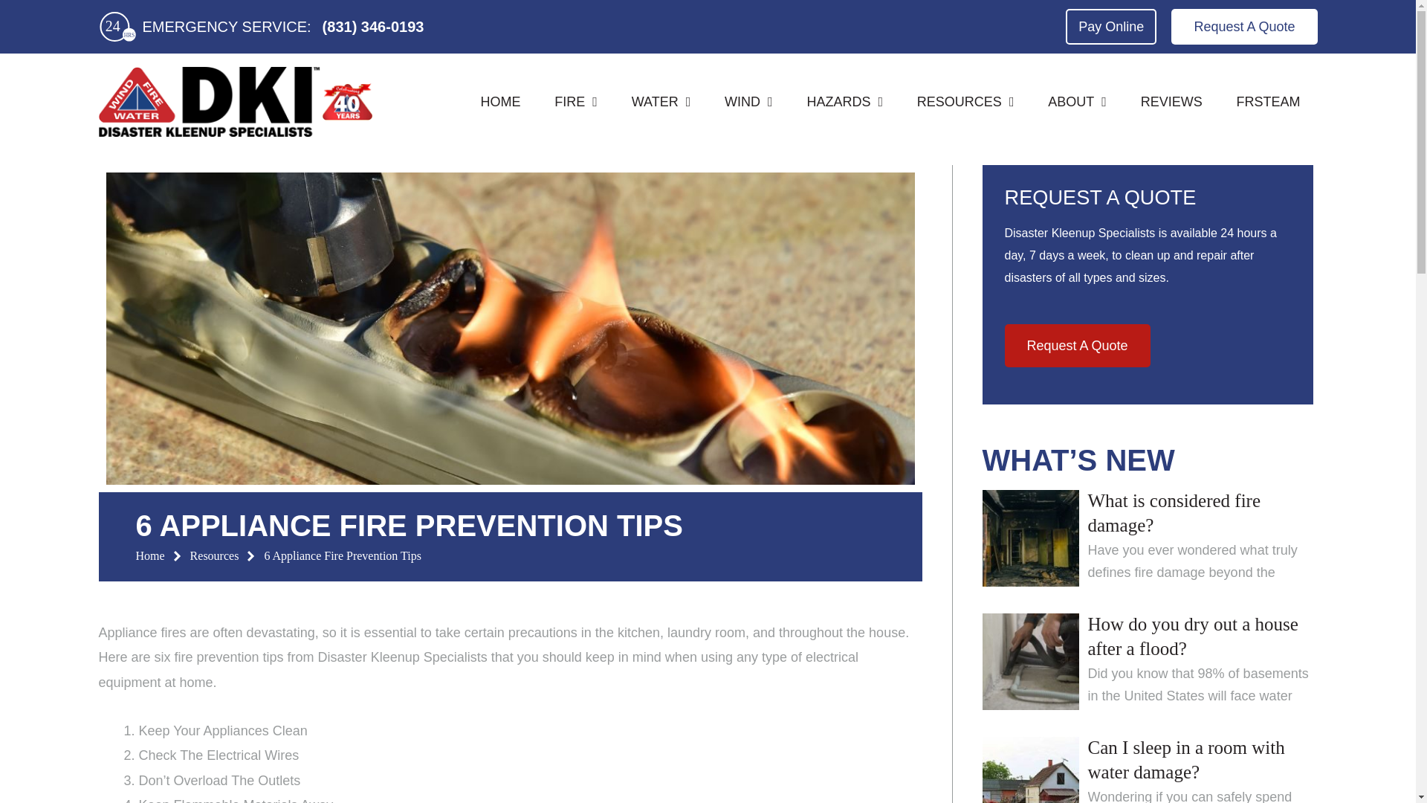  I want to click on Pay Online, so click(1110, 27).